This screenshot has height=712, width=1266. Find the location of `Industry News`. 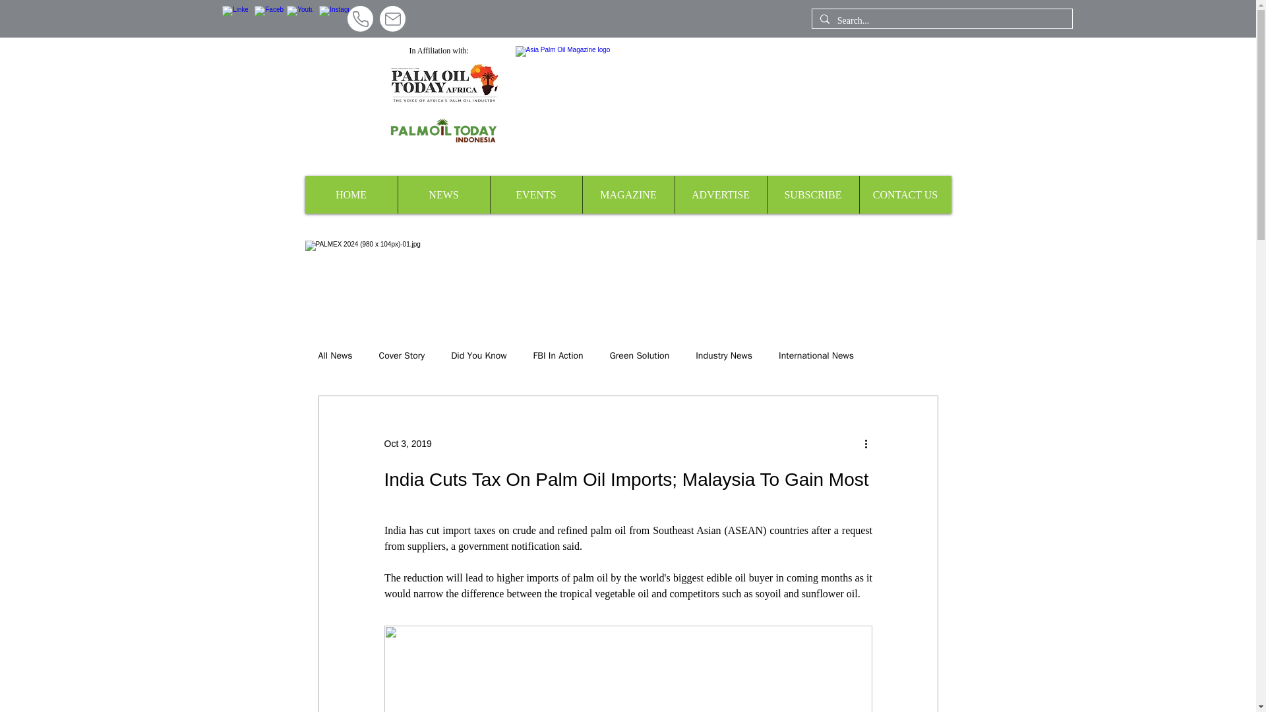

Industry News is located at coordinates (723, 356).